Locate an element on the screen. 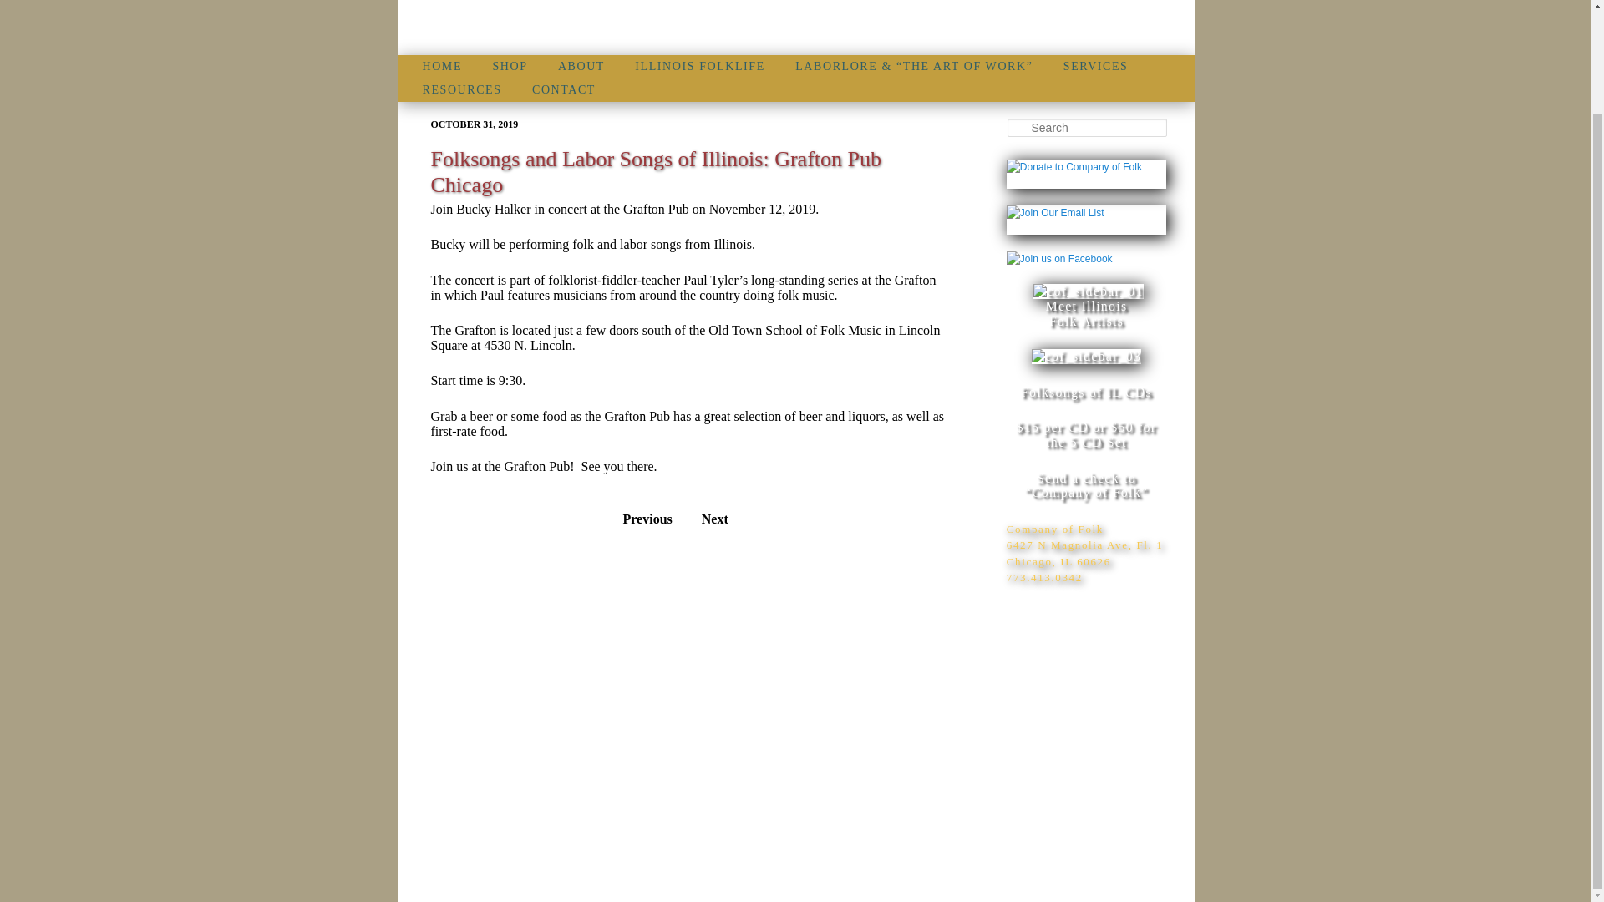 This screenshot has height=902, width=1604. SKIP TO PRIMARY CONTENT is located at coordinates (520, 67).